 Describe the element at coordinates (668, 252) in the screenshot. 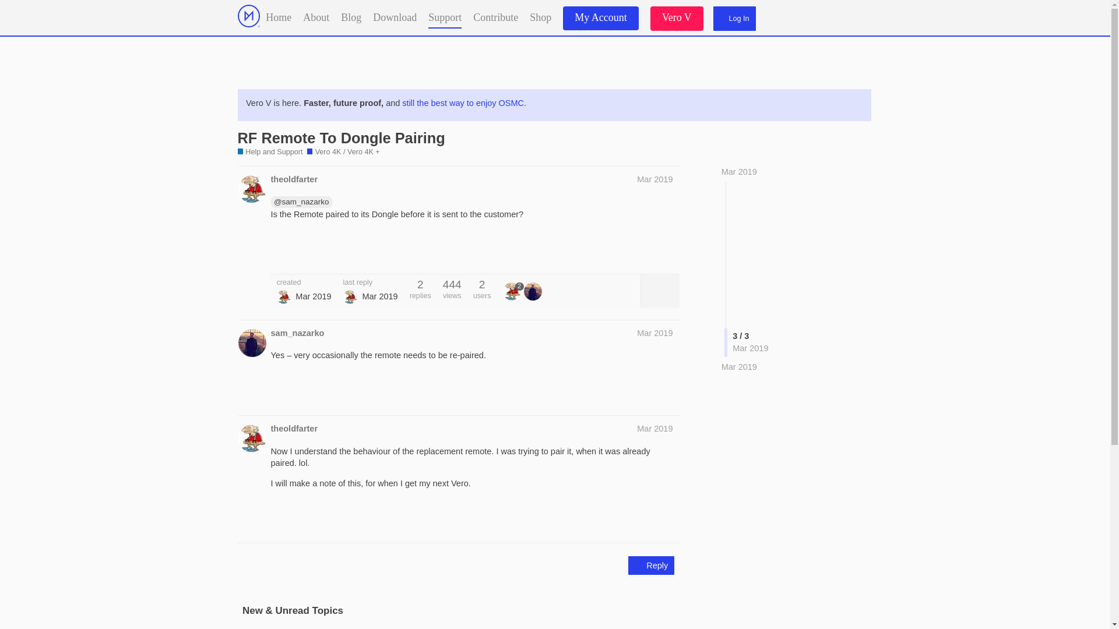

I see `copy a link to this post to clipboard` at that location.